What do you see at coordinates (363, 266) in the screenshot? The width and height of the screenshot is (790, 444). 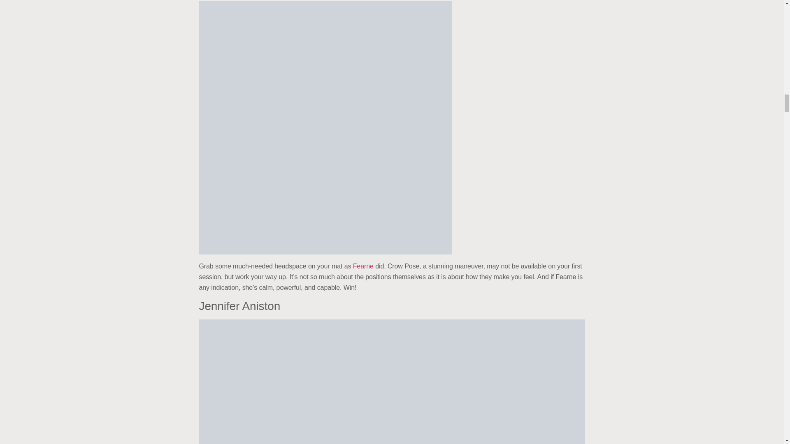 I see `Fearne` at bounding box center [363, 266].